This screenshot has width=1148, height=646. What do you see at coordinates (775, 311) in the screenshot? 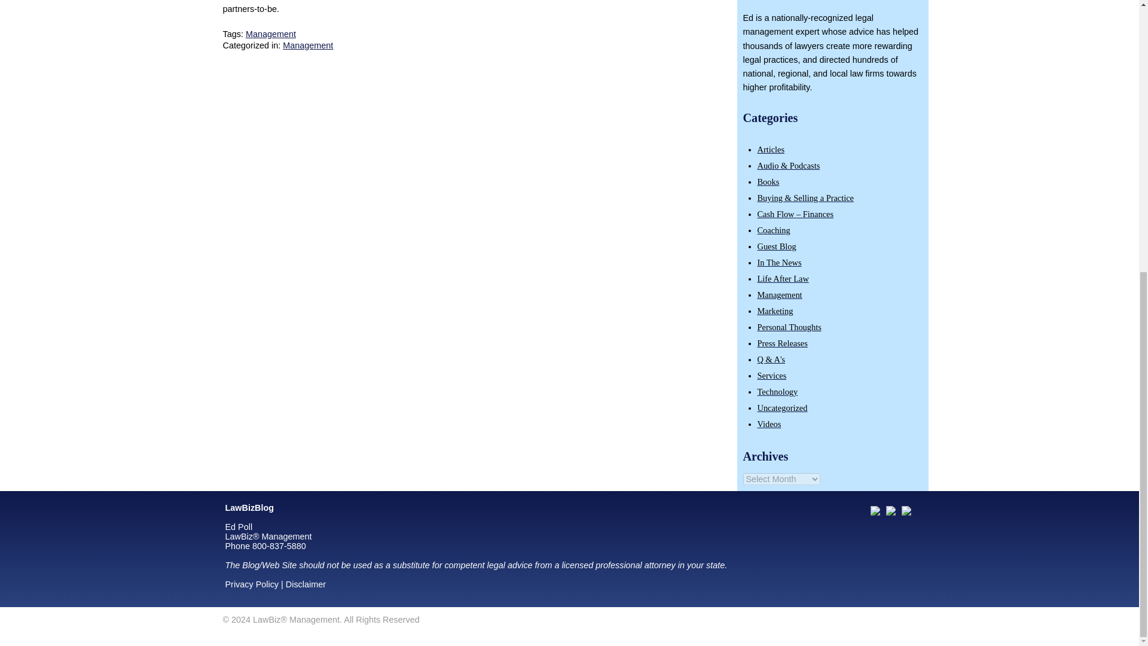
I see `Marketing` at bounding box center [775, 311].